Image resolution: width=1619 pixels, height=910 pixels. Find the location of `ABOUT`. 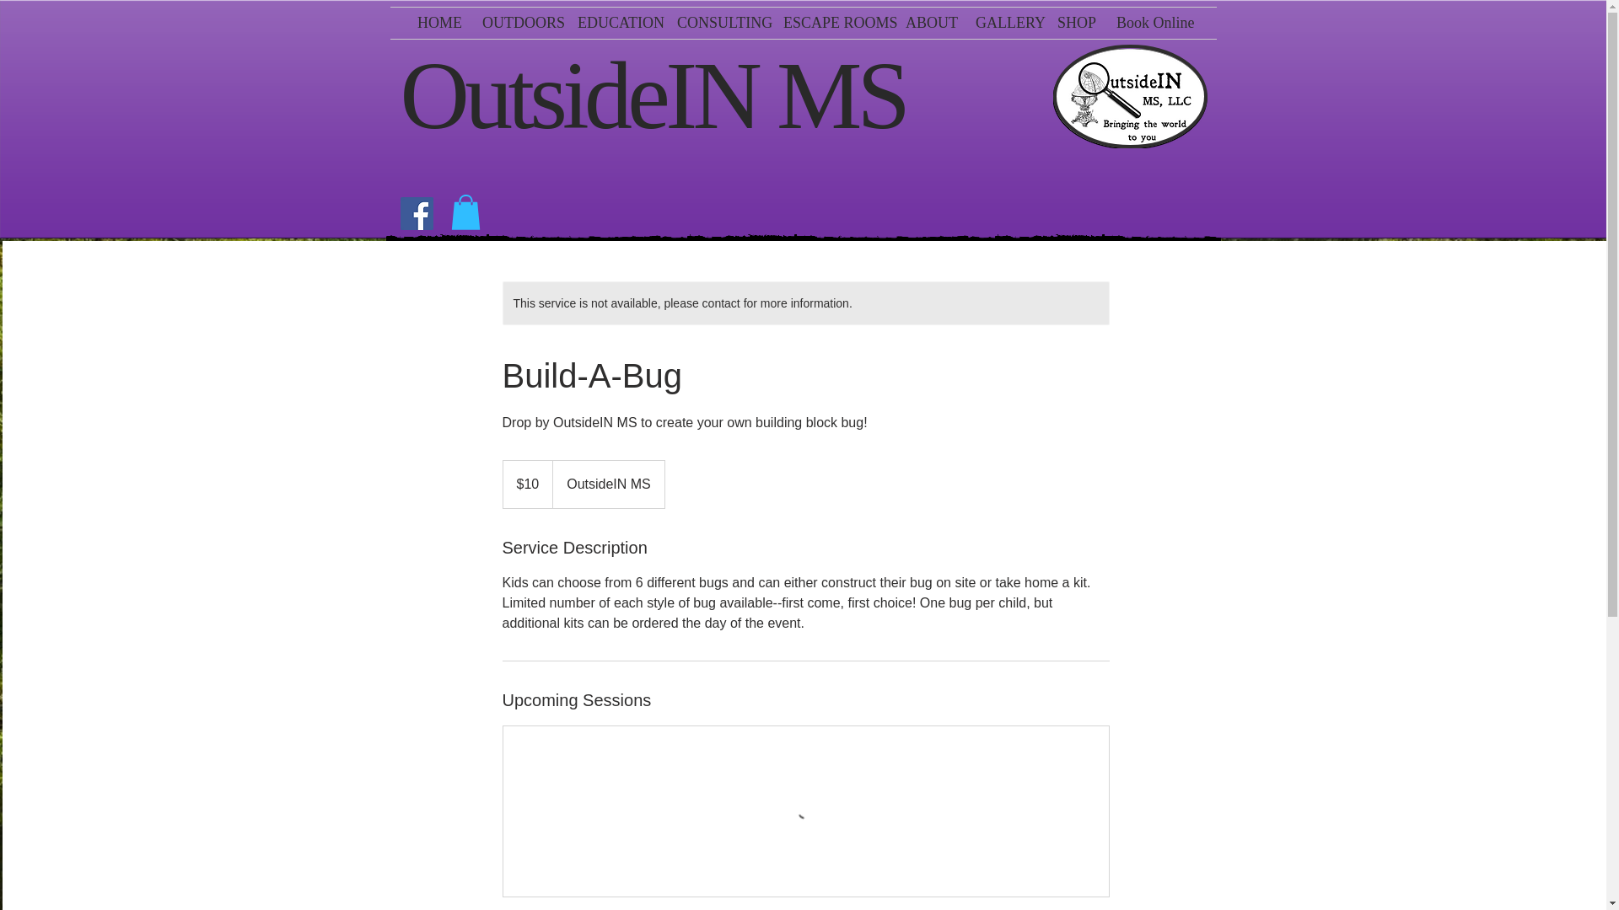

ABOUT is located at coordinates (928, 23).